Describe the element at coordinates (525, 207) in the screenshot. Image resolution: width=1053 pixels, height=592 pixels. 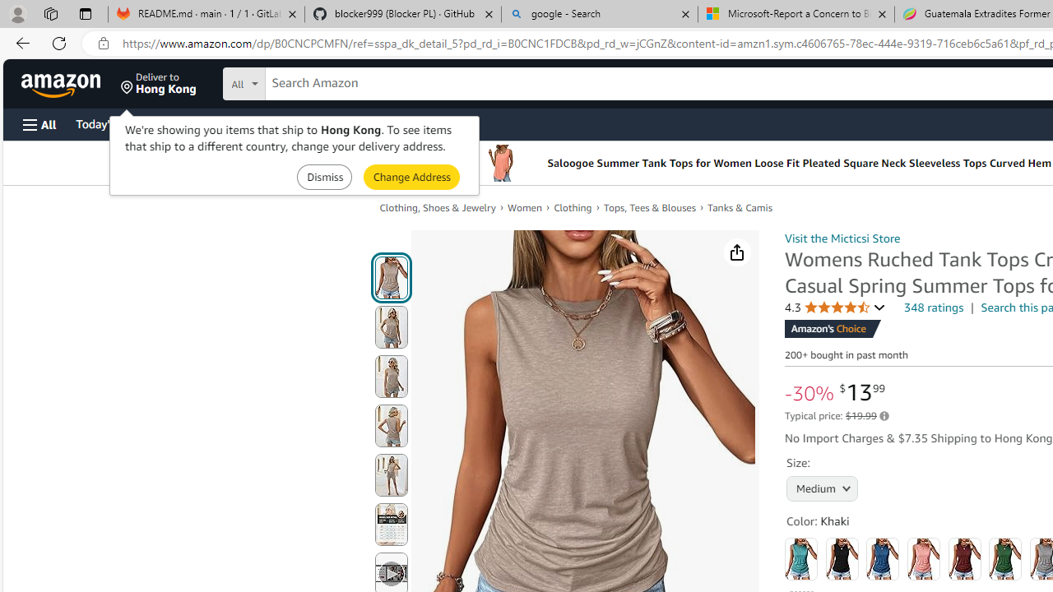
I see `Women` at that location.